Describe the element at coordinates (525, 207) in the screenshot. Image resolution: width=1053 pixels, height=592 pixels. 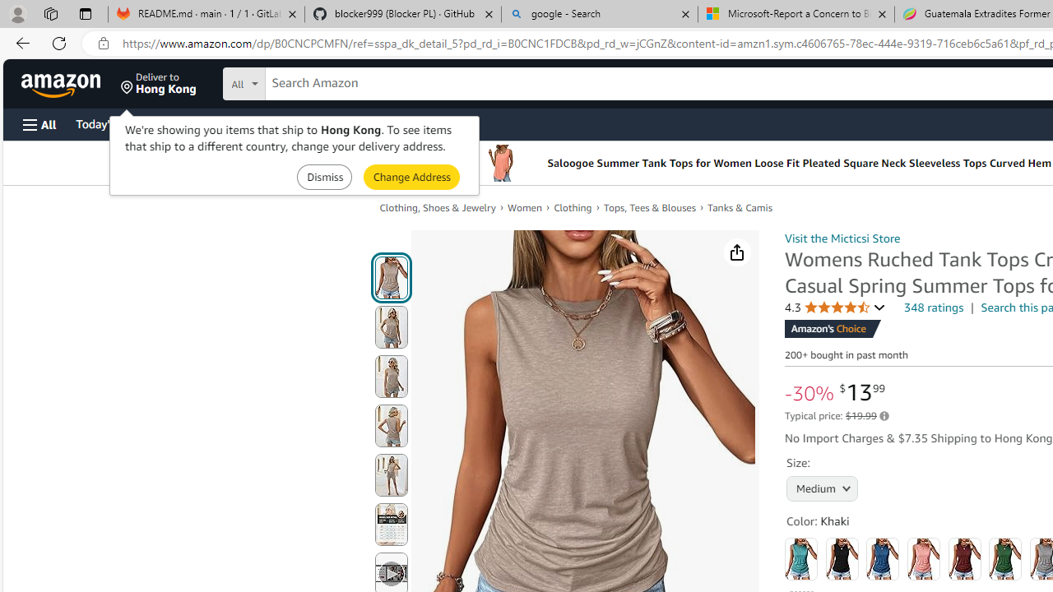
I see `Women` at that location.